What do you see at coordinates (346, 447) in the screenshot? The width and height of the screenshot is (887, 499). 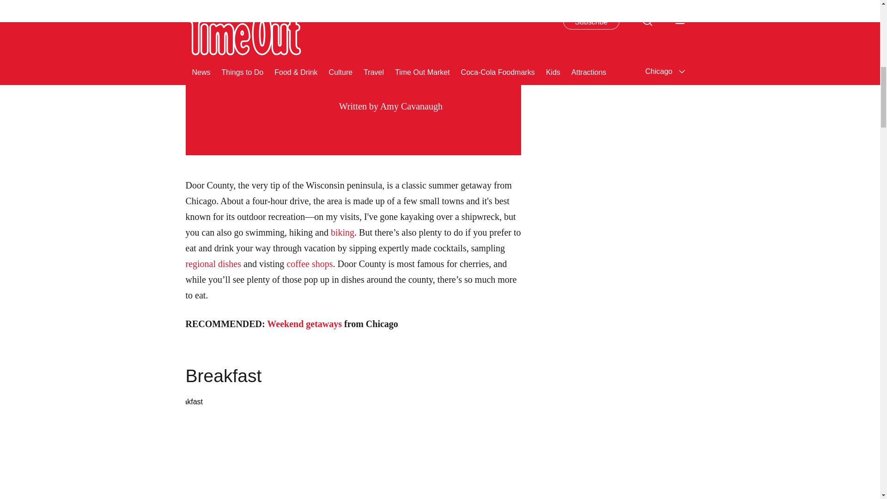 I see `Breakfast` at bounding box center [346, 447].